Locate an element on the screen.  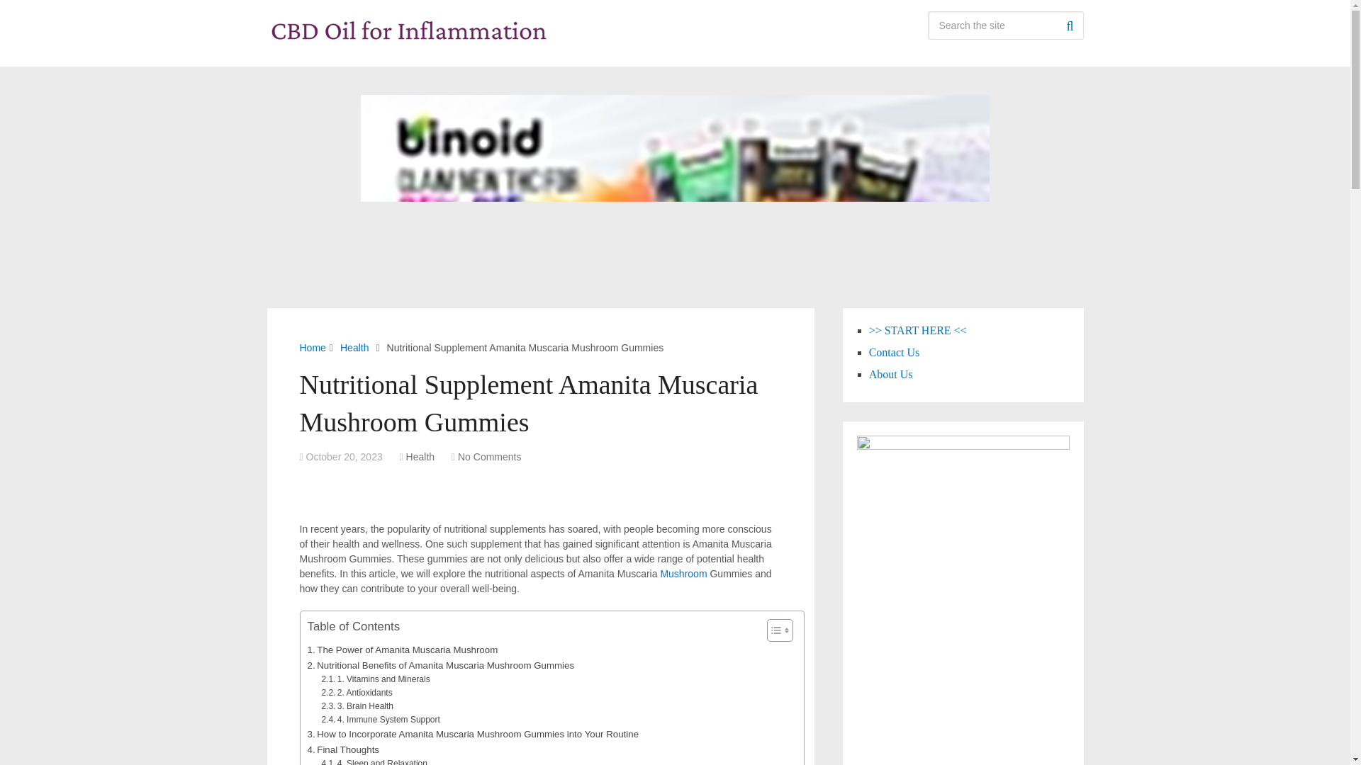
The Power of Amanita Muscaria Mushroom is located at coordinates (403, 650).